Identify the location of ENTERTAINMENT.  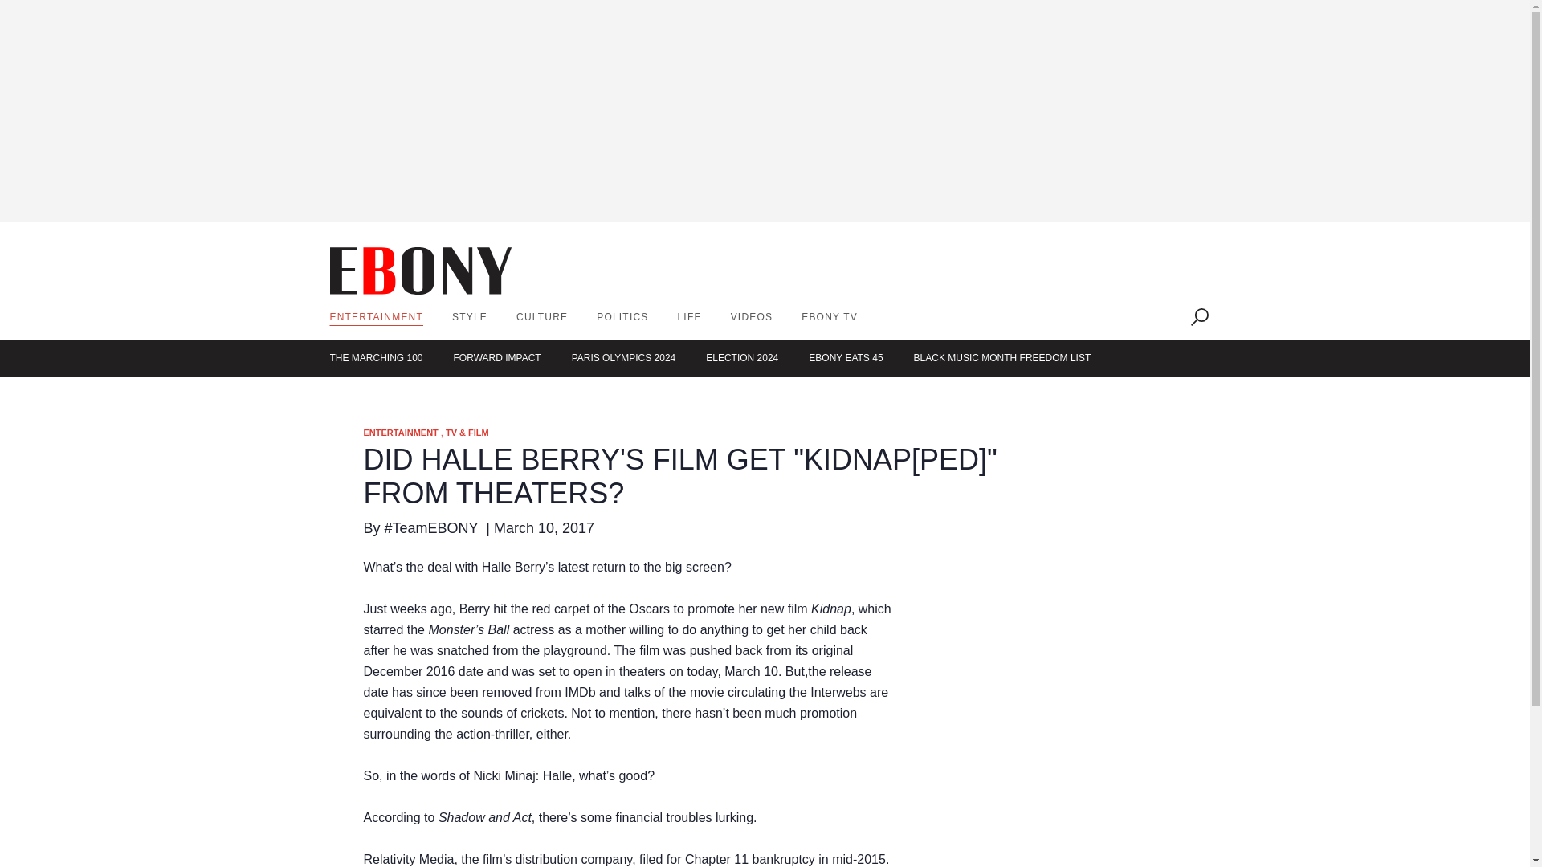
(376, 316).